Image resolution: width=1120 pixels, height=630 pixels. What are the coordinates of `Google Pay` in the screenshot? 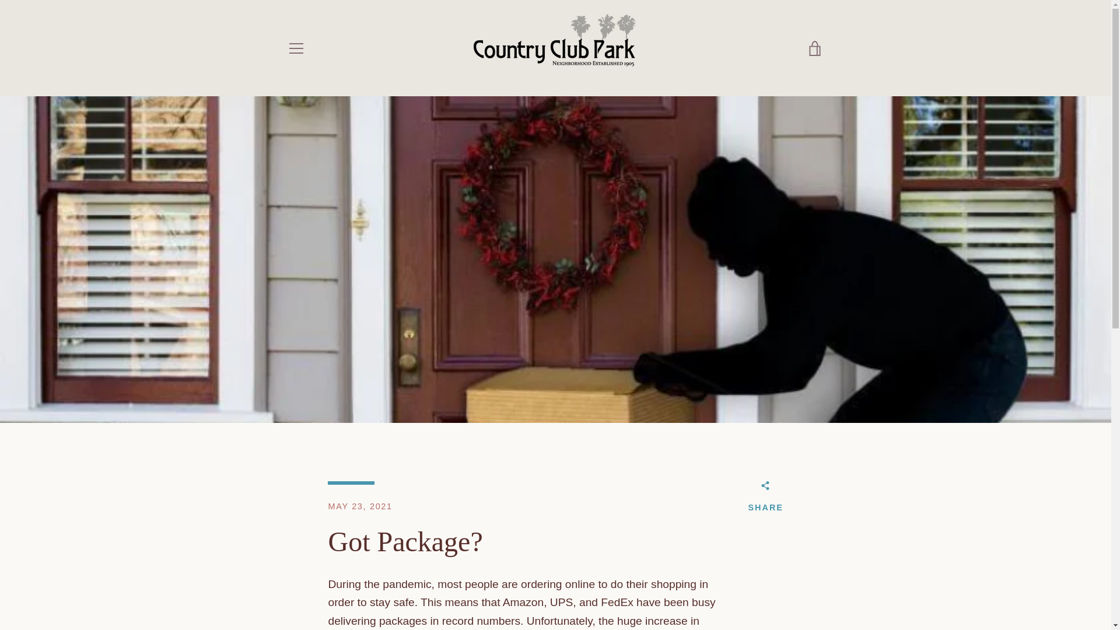 It's located at (813, 580).